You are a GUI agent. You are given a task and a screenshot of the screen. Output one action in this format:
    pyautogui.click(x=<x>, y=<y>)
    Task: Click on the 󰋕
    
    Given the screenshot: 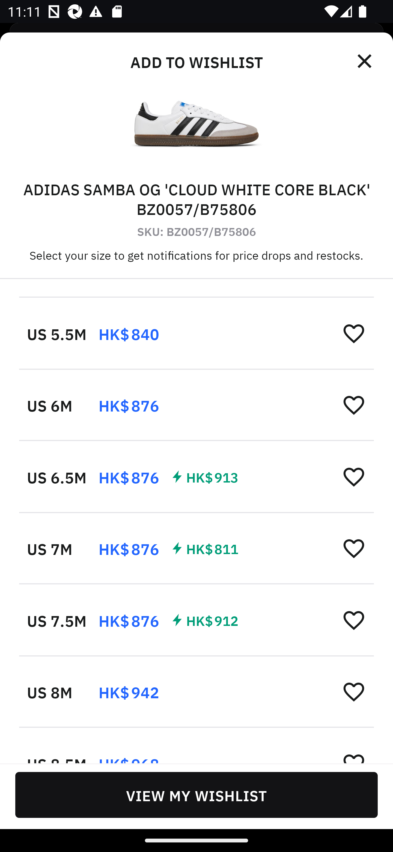 What is the action you would take?
    pyautogui.click(x=354, y=548)
    